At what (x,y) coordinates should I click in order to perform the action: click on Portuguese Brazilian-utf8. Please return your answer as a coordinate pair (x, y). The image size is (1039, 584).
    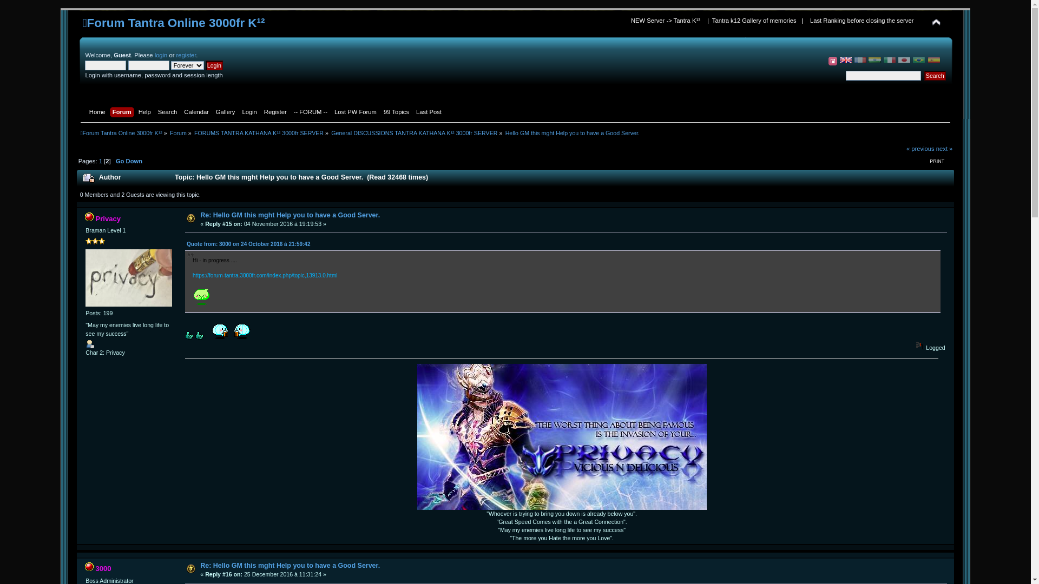
    Looking at the image, I should click on (919, 60).